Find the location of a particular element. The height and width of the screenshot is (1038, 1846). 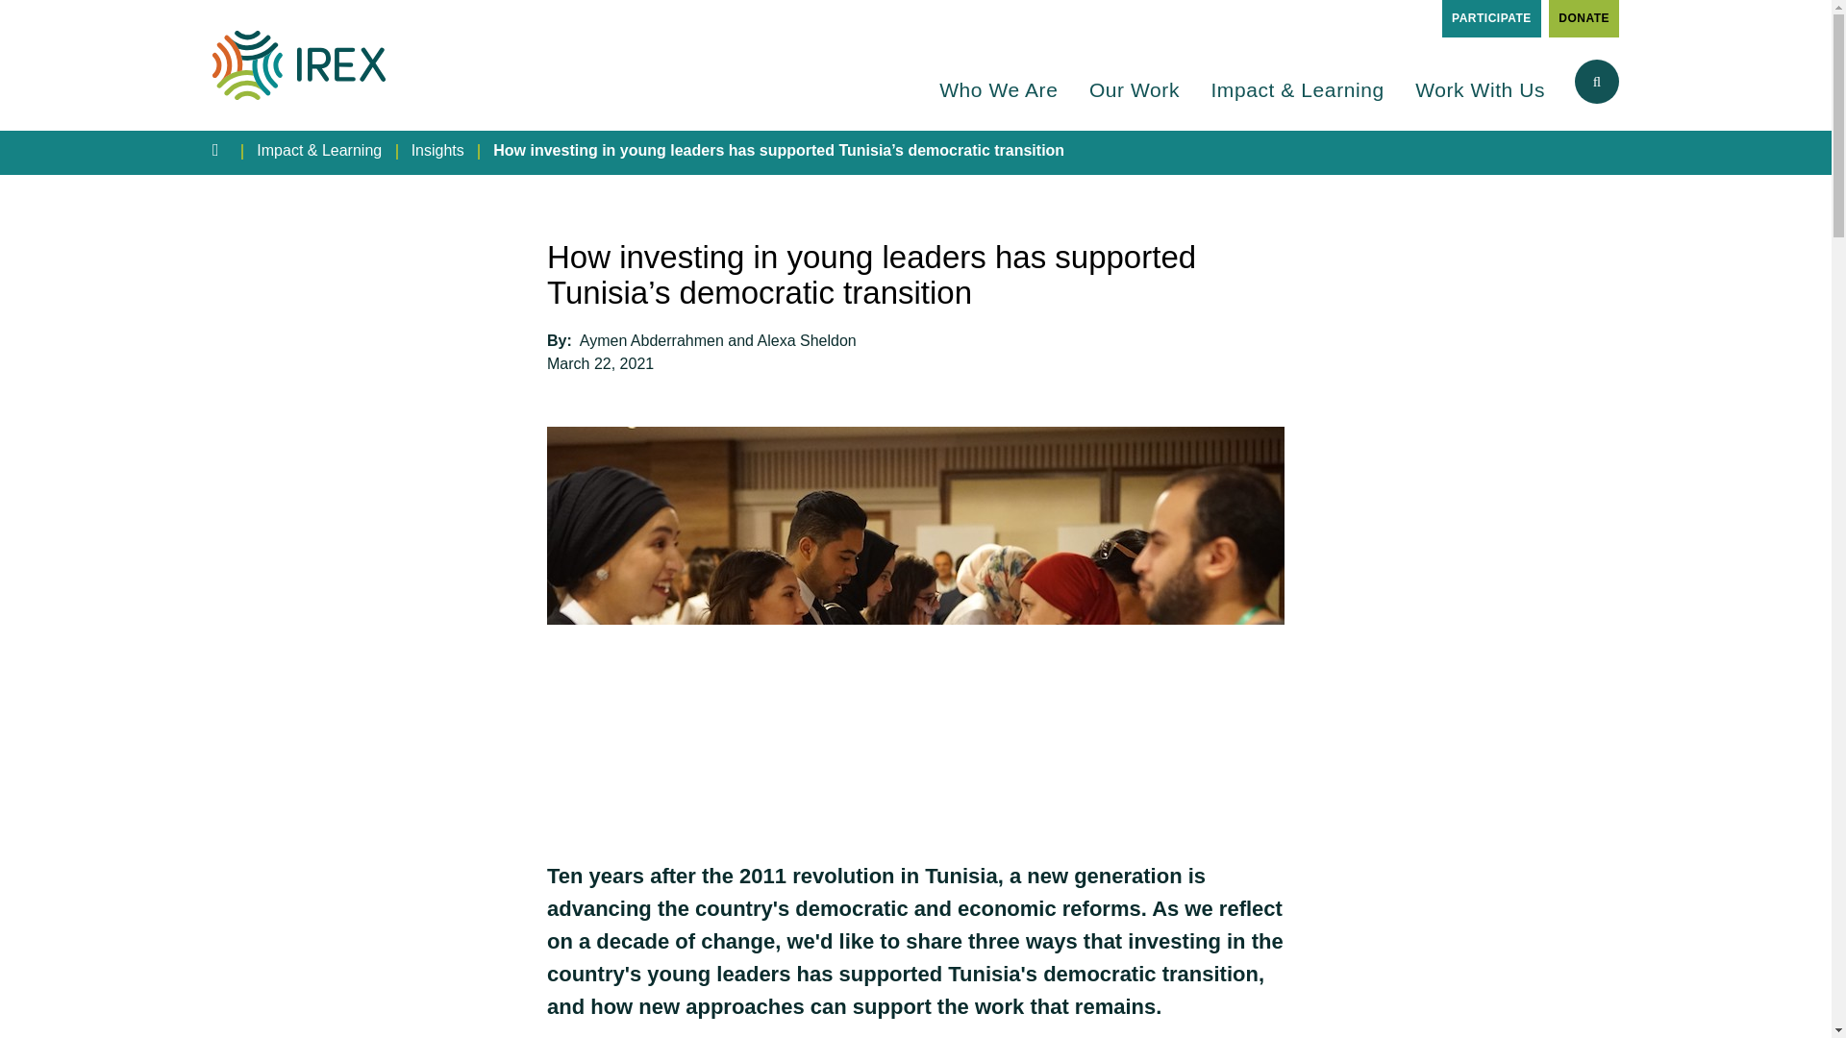

DONATE is located at coordinates (1583, 18).